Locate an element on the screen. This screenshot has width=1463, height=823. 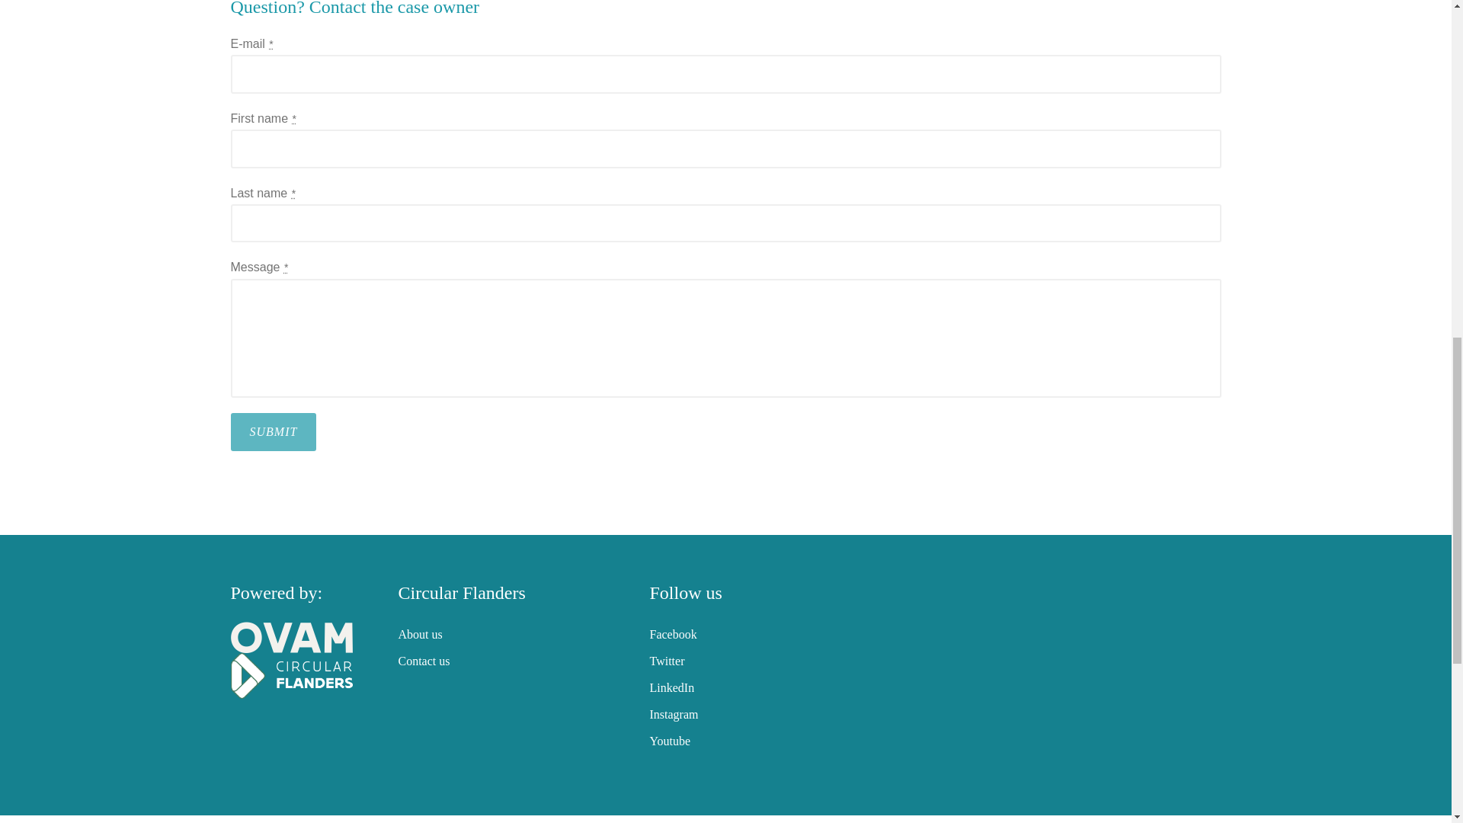
Youtube is located at coordinates (670, 741).